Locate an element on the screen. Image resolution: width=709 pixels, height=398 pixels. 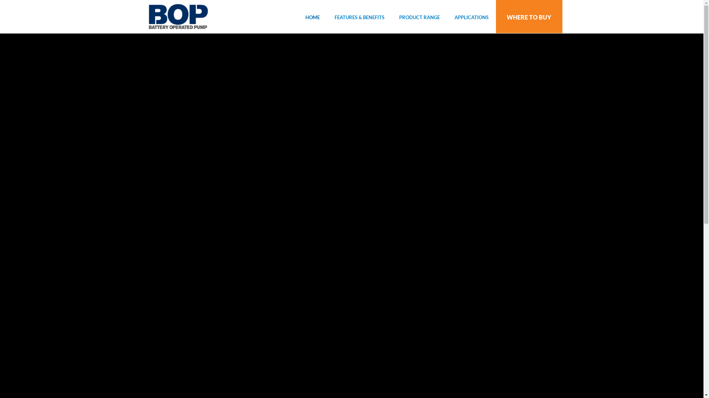
PRODUCT RANGE is located at coordinates (419, 17).